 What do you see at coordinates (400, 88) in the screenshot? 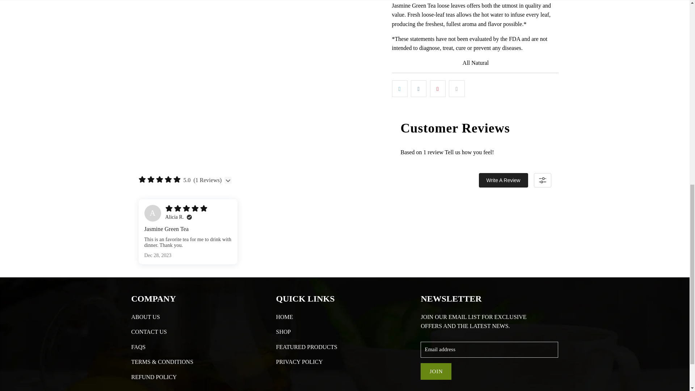
I see `Share this on Twitter` at bounding box center [400, 88].